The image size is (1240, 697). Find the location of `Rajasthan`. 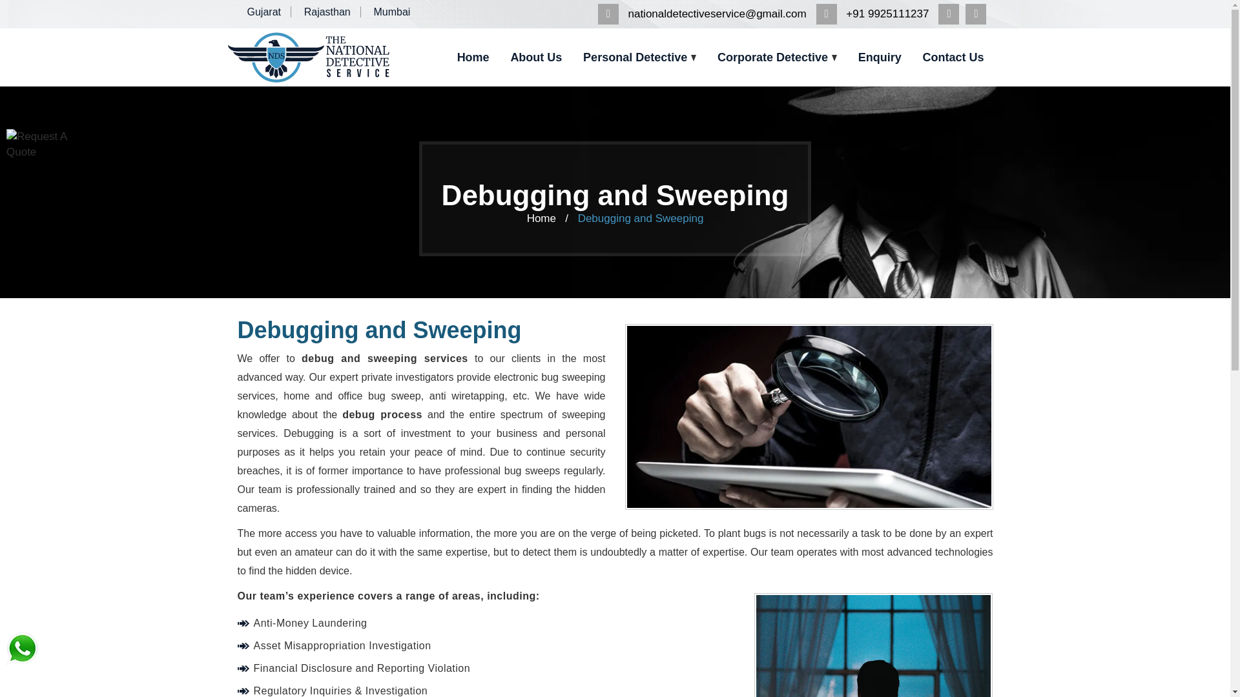

Rajasthan is located at coordinates (332, 12).